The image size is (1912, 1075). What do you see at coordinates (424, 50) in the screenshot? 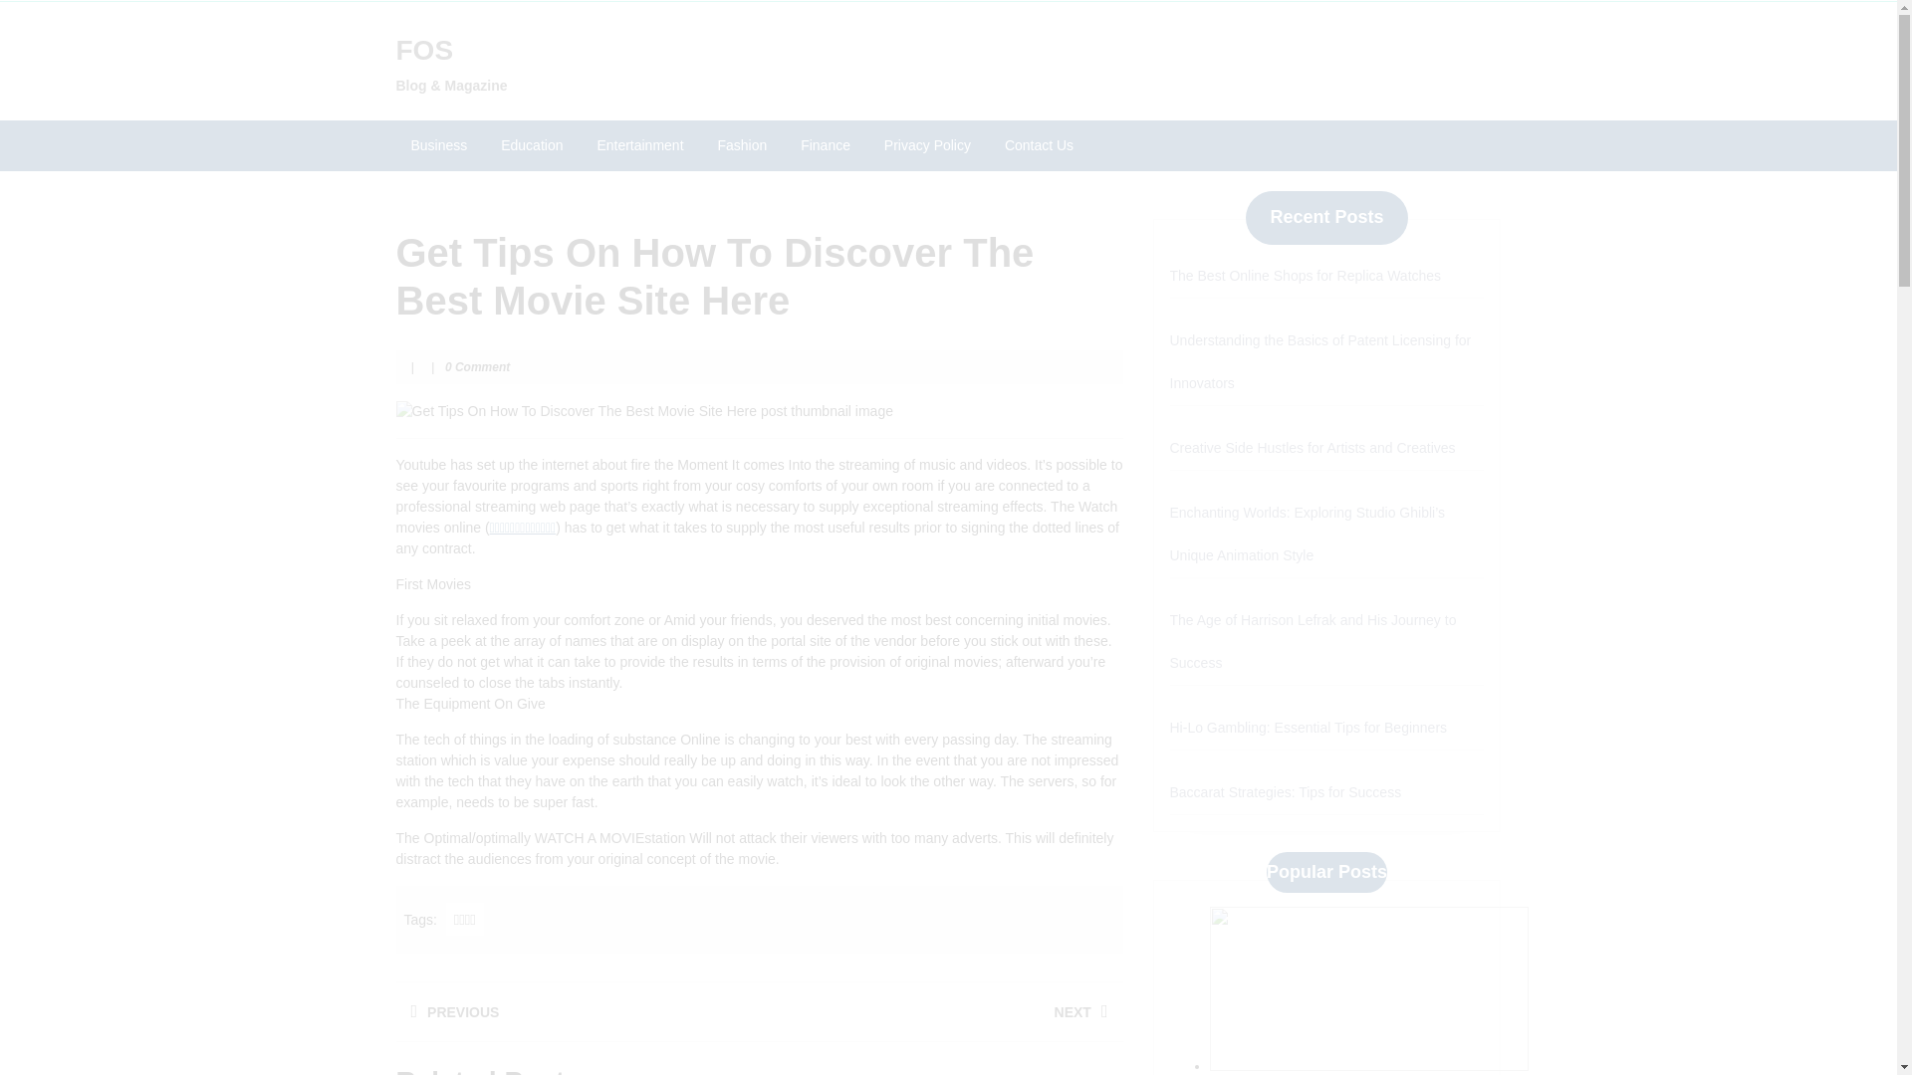
I see `FOS` at bounding box center [424, 50].